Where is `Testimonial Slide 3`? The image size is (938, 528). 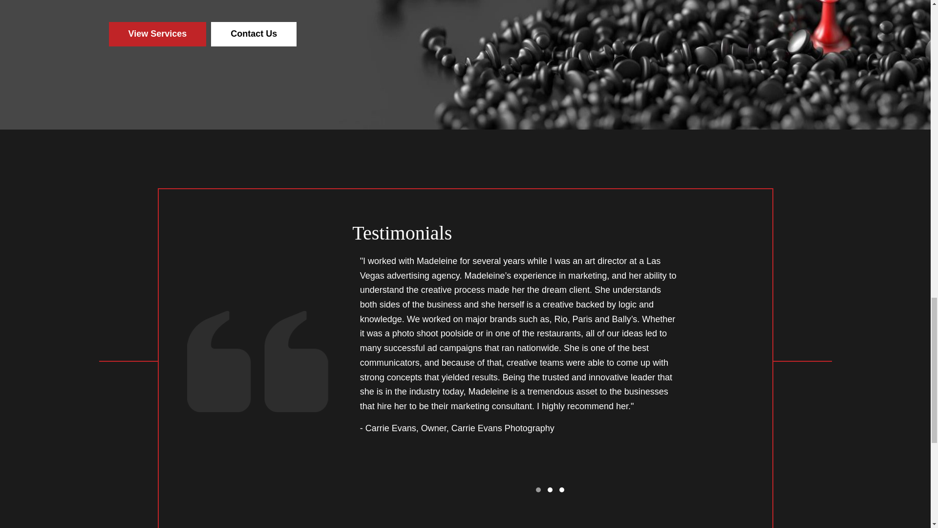 Testimonial Slide 3 is located at coordinates (562, 490).